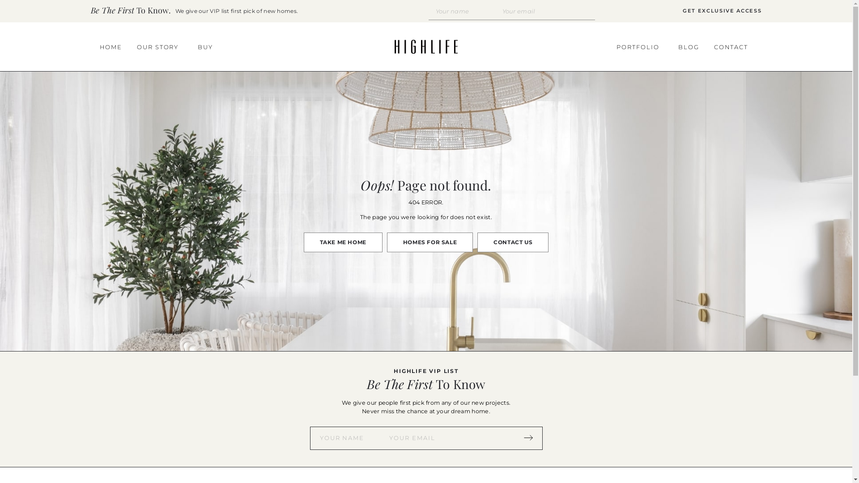  What do you see at coordinates (722, 11) in the screenshot?
I see `GET EXCLUSIVE ACCESS` at bounding box center [722, 11].